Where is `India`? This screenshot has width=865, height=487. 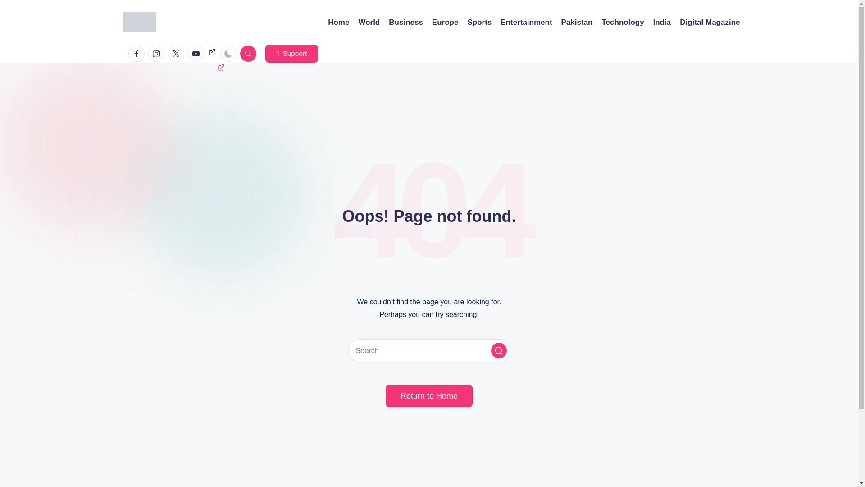 India is located at coordinates (662, 22).